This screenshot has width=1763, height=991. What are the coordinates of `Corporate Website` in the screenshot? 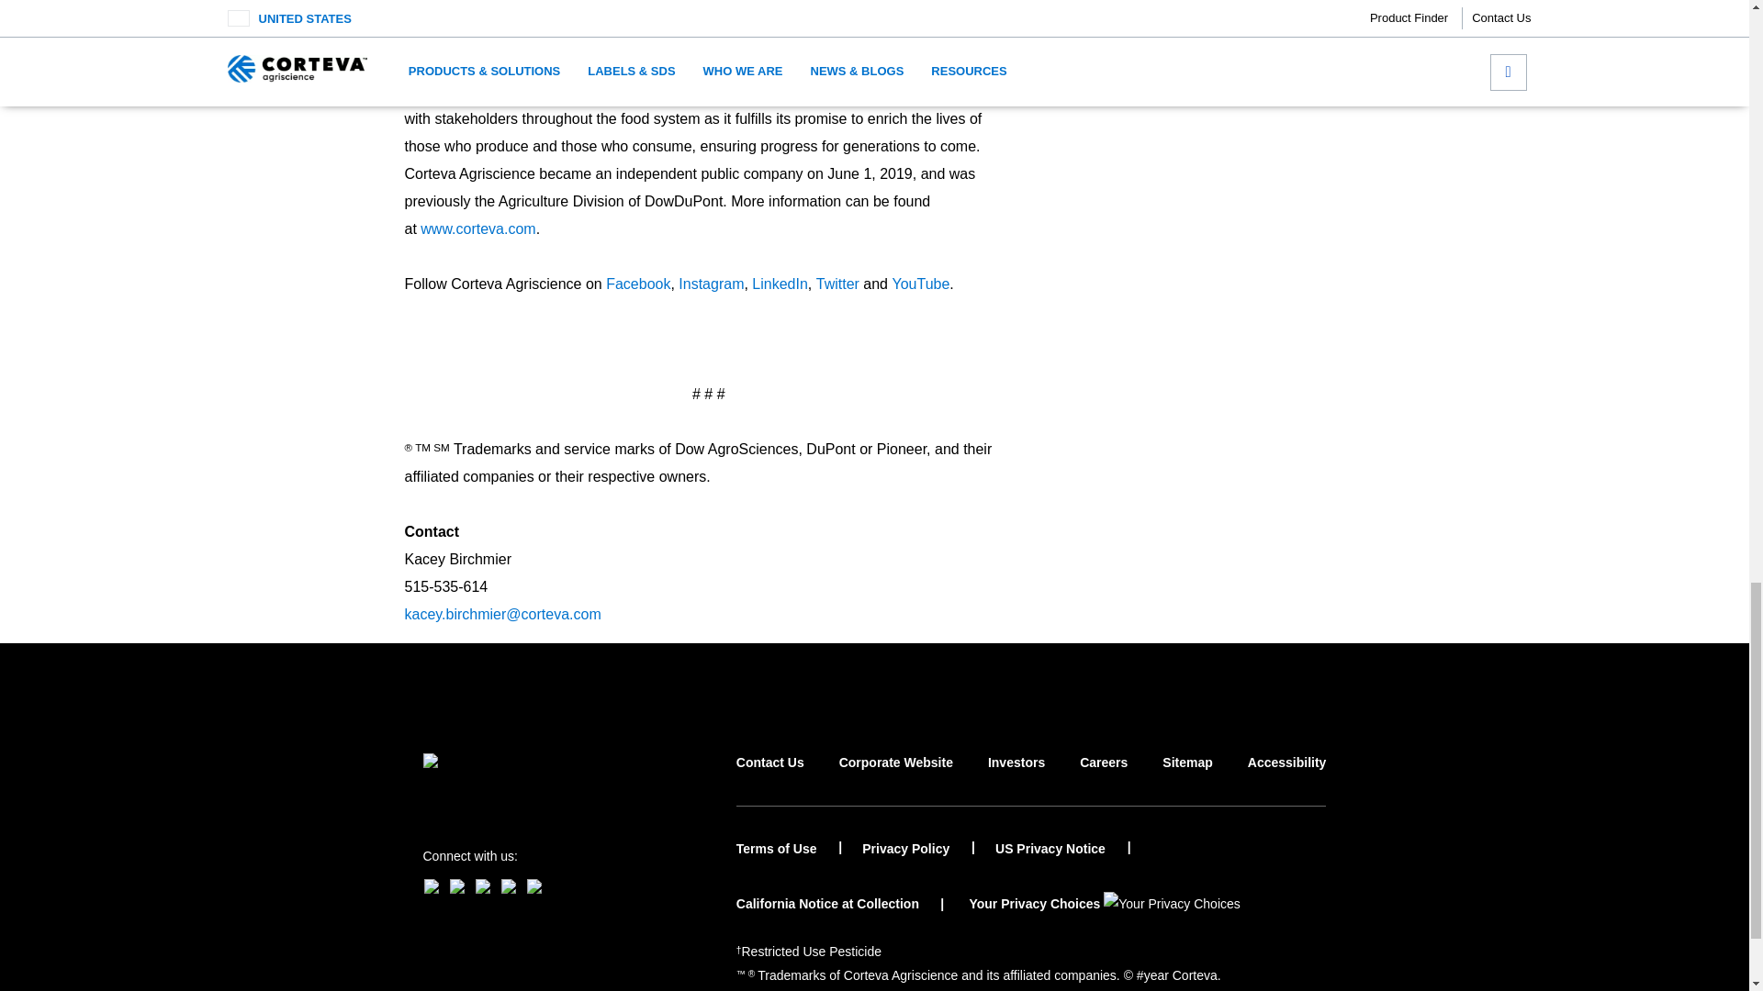 It's located at (896, 779).